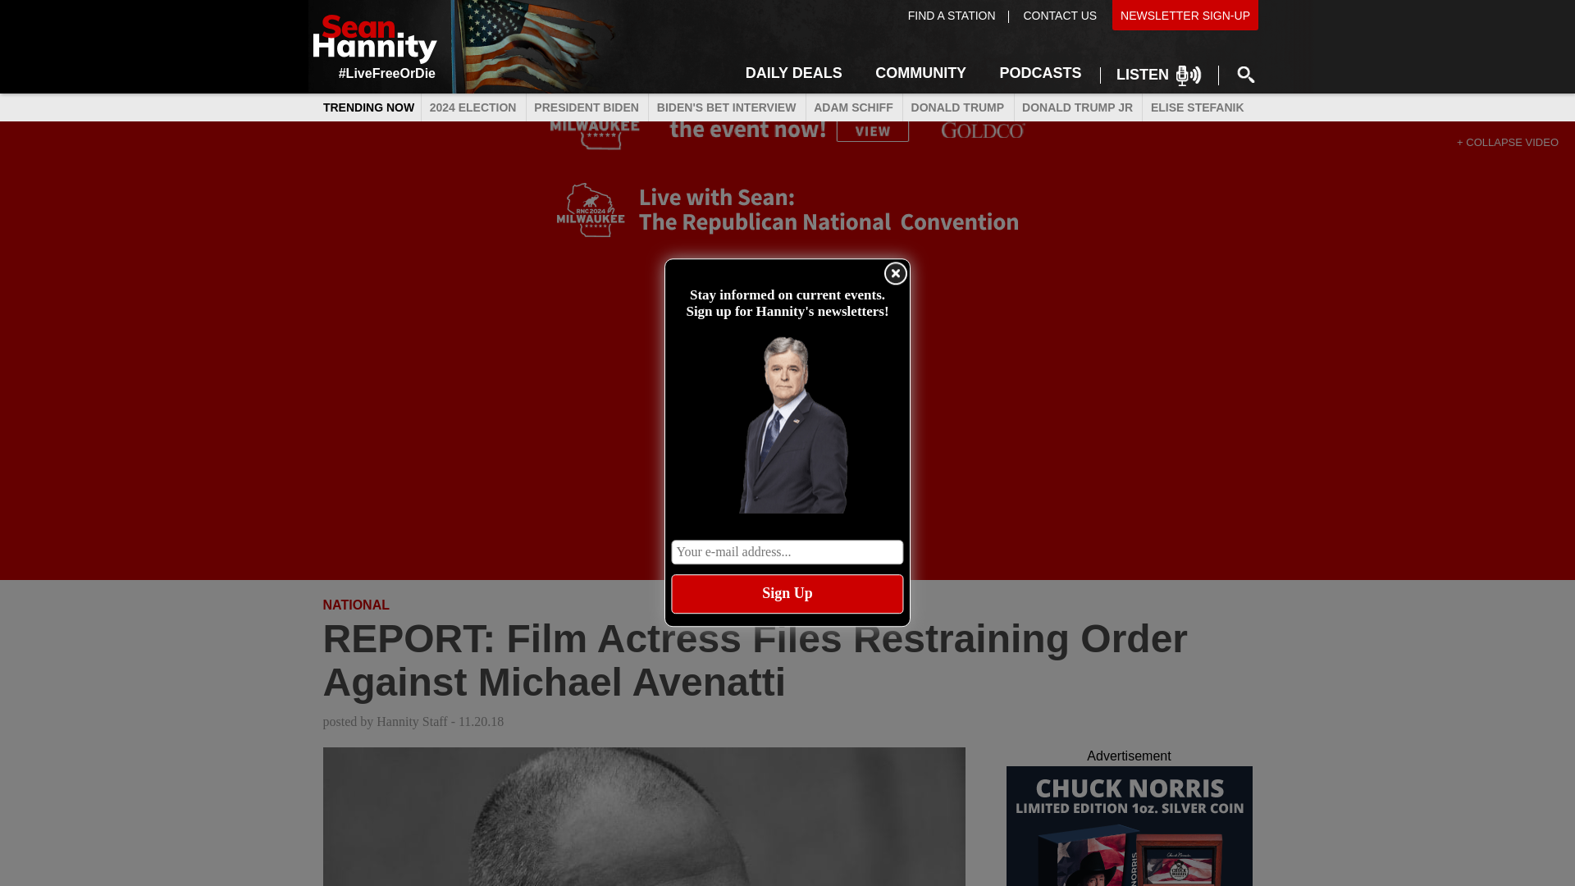 The height and width of the screenshot is (886, 1575). I want to click on 2024 ELECTION, so click(472, 108).